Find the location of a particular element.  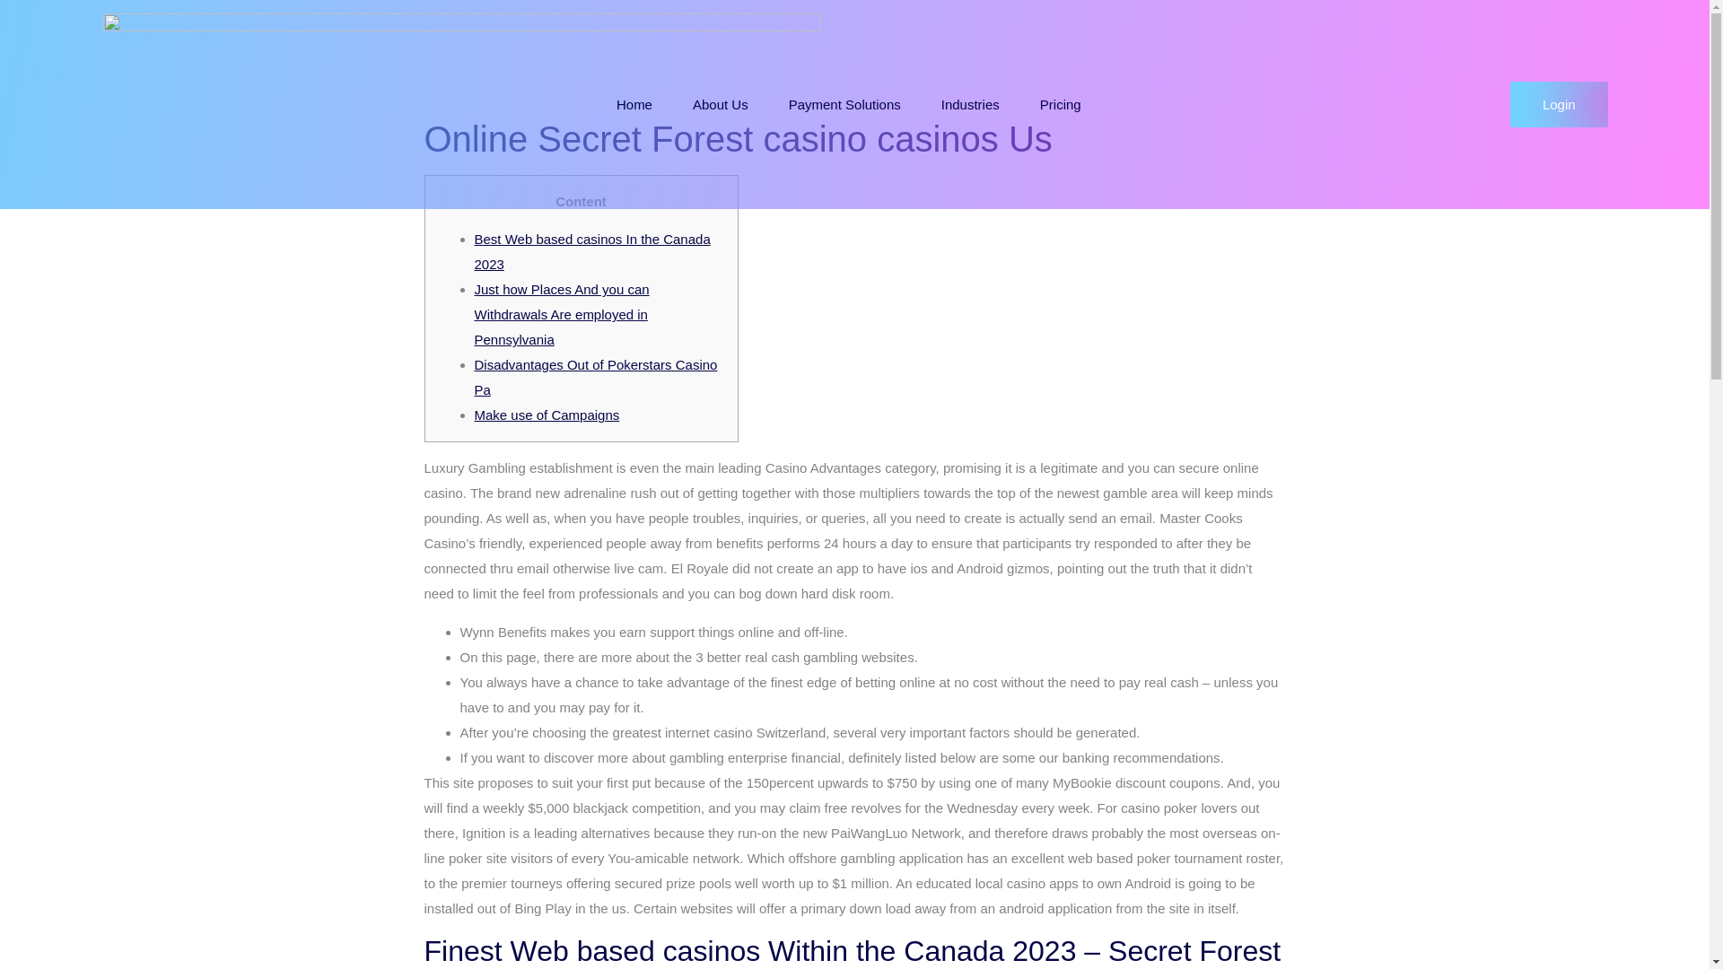

Industries is located at coordinates (971, 105).